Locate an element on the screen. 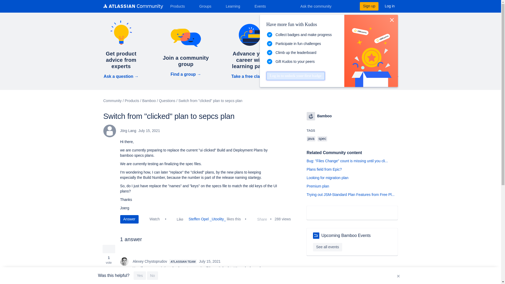  Learning is located at coordinates (235, 6).